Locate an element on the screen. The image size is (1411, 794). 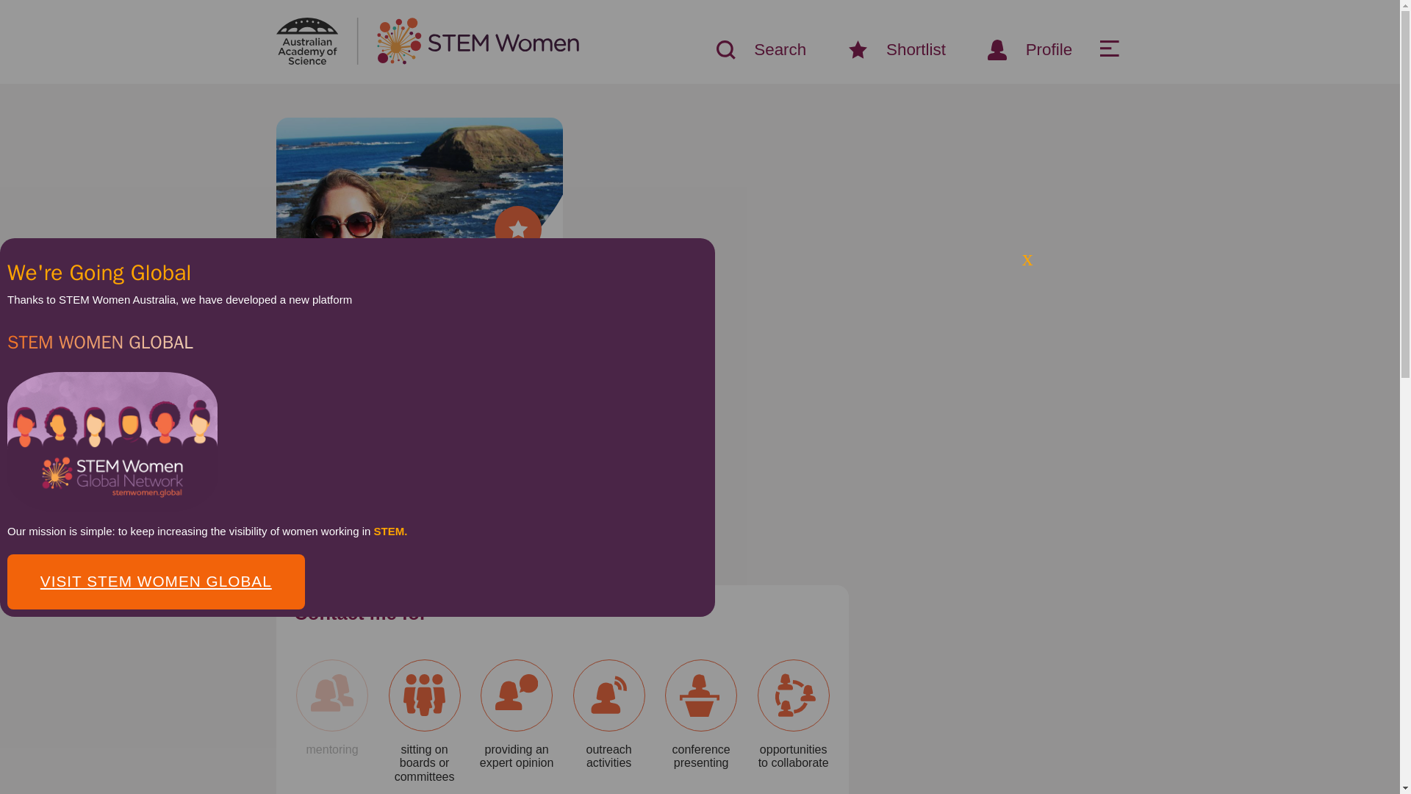
Opportunities to collaborate with other experts is located at coordinates (794, 715).